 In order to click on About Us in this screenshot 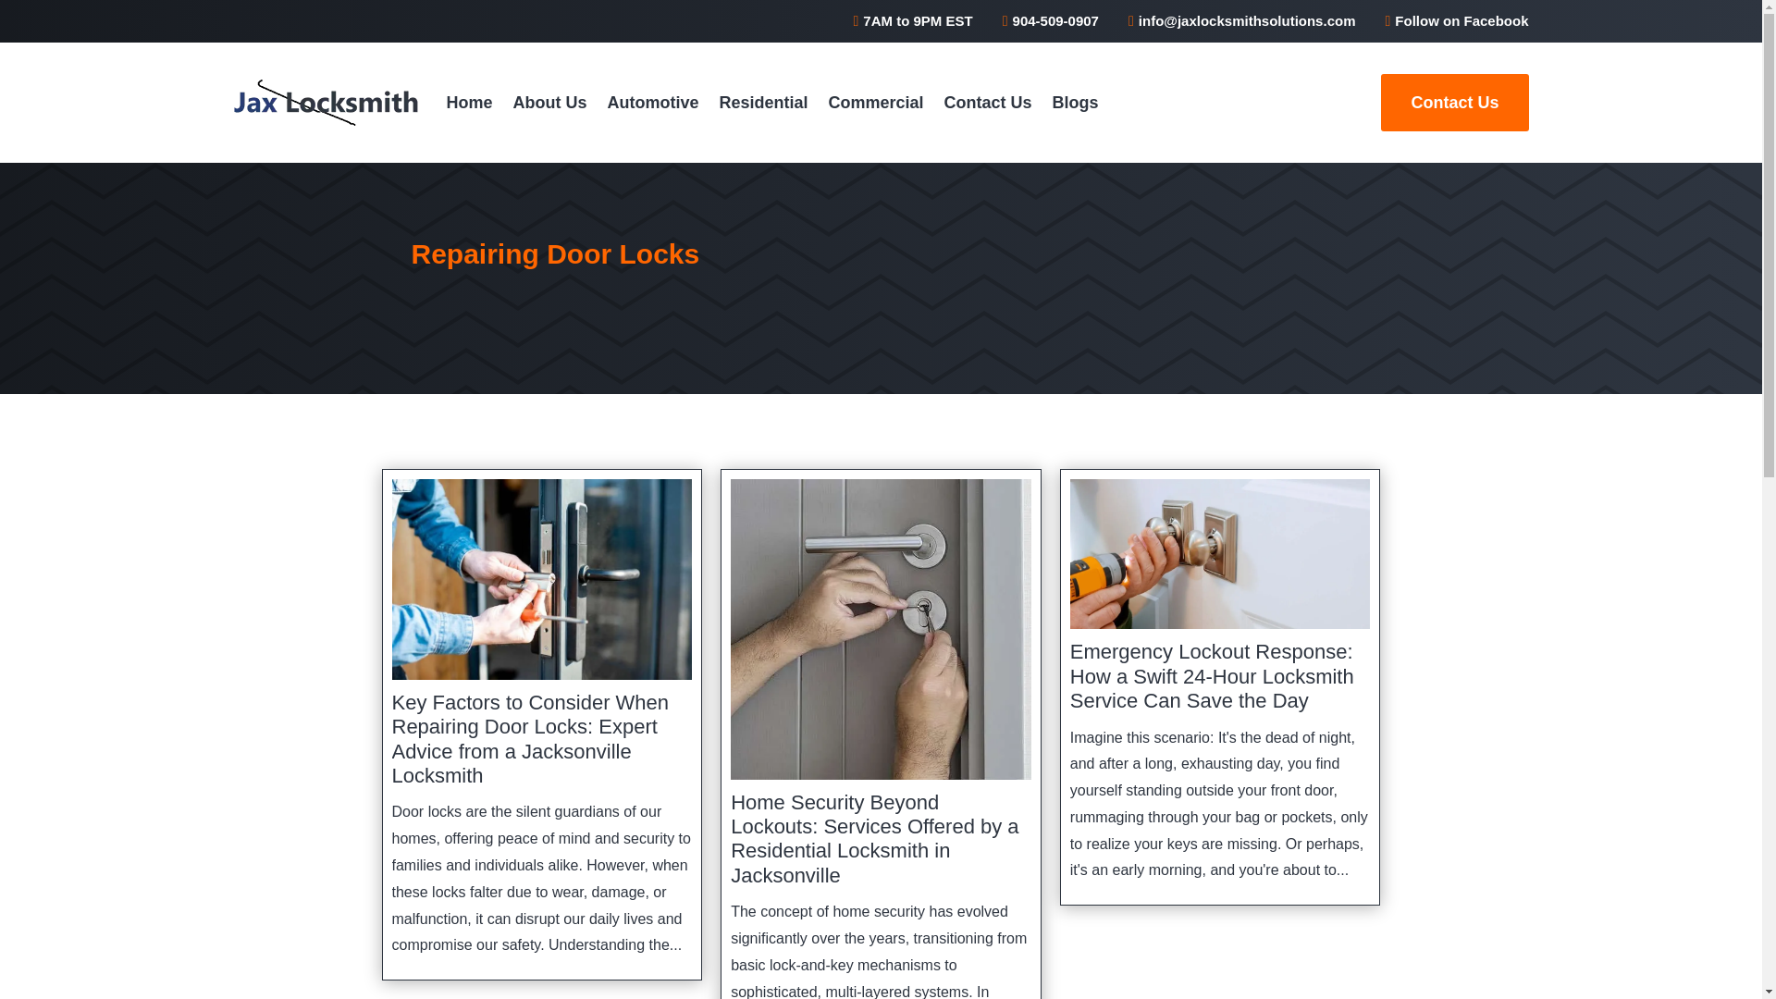, I will do `click(549, 103)`.